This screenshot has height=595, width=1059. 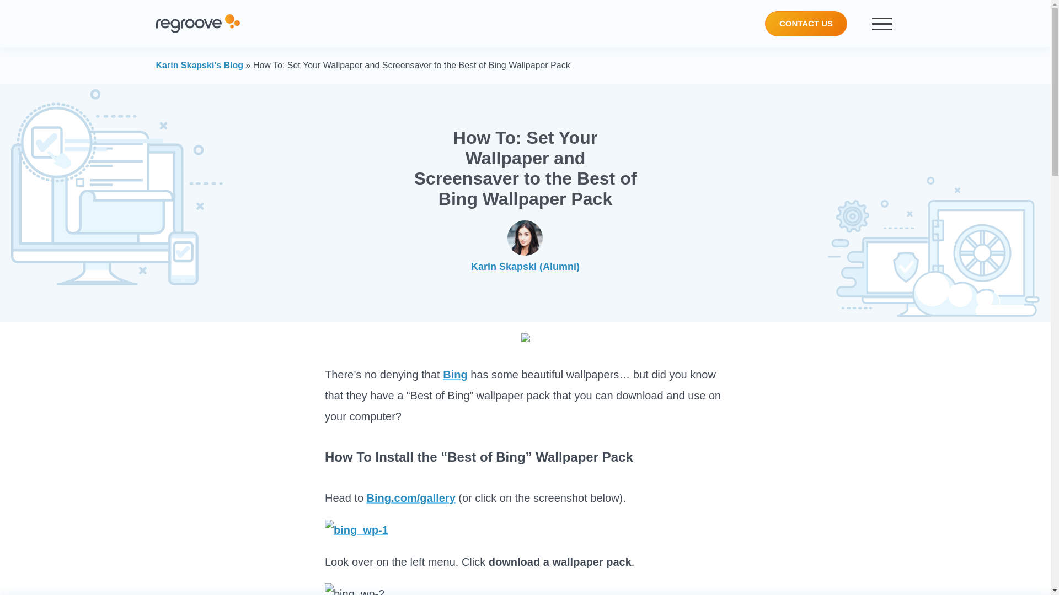 I want to click on Karin Skapski's Blog, so click(x=200, y=65).